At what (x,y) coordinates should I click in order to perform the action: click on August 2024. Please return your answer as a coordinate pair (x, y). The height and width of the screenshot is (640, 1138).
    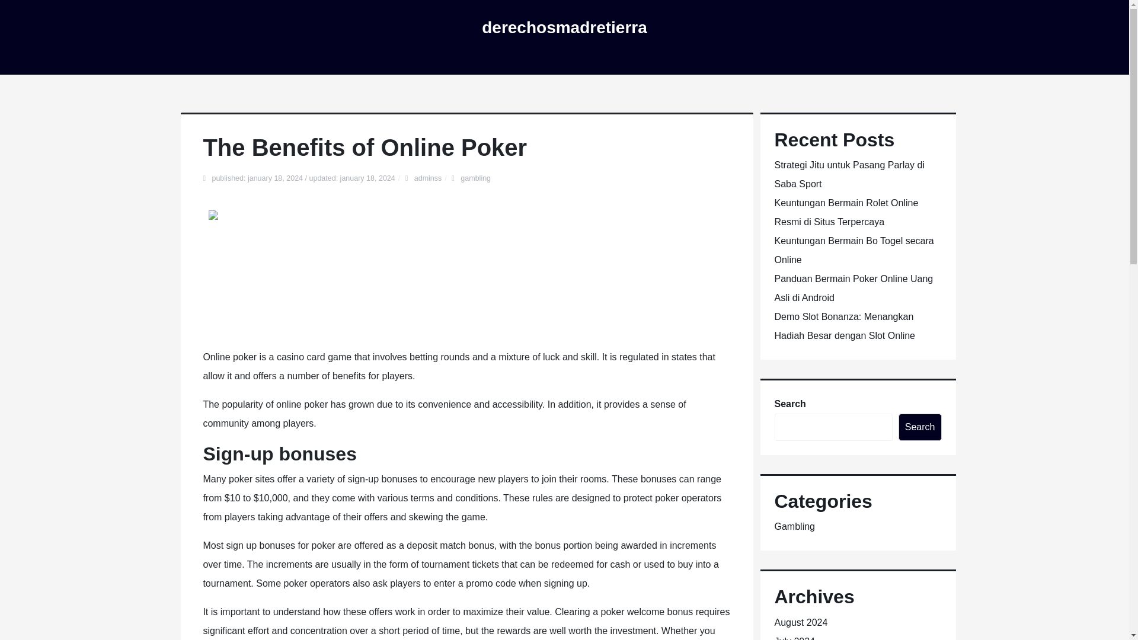
    Looking at the image, I should click on (800, 622).